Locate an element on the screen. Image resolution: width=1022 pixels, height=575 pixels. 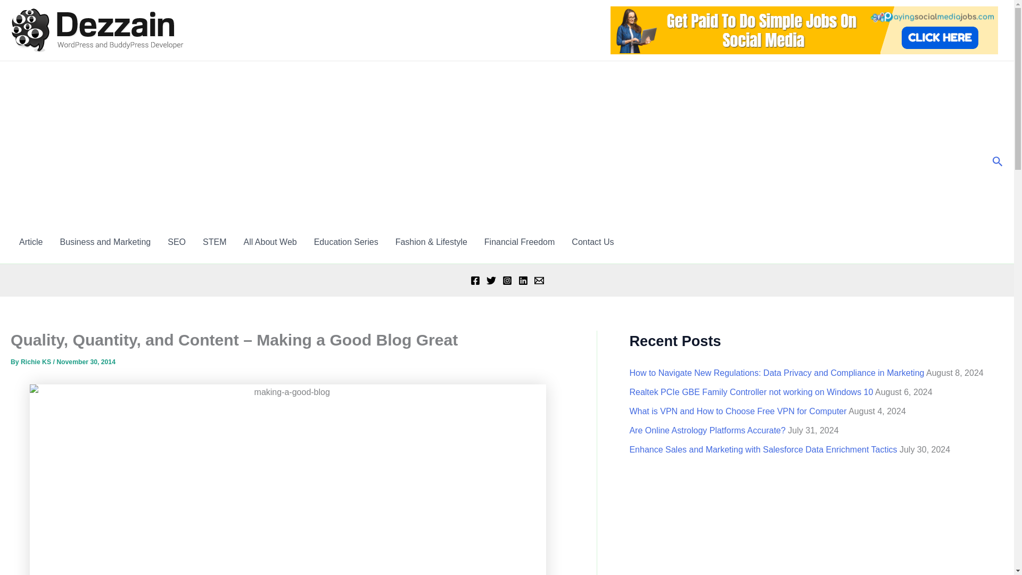
Financial Freedom is located at coordinates (520, 242).